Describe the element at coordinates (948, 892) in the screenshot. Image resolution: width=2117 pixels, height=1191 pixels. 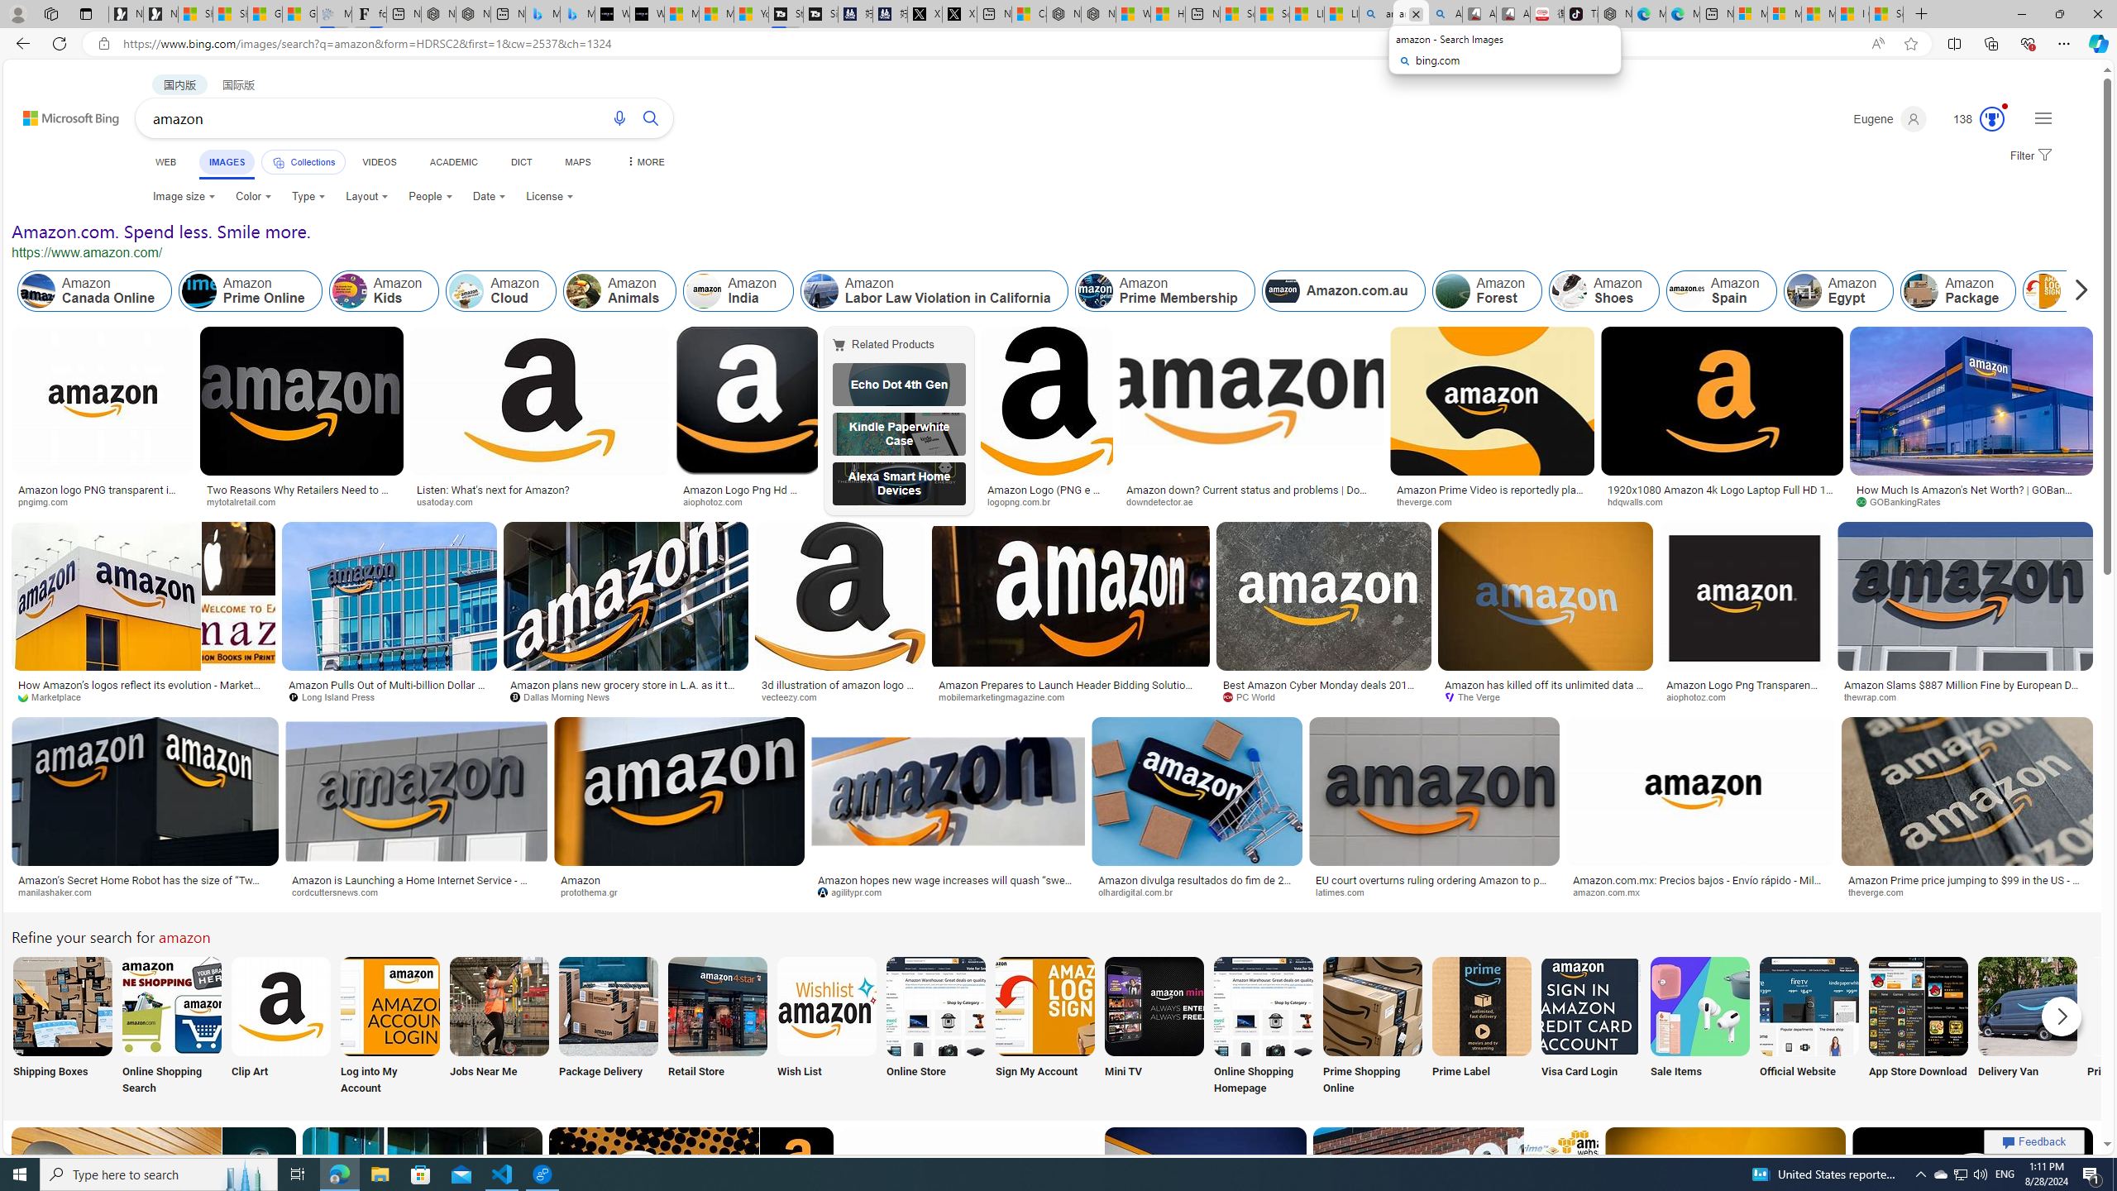
I see `agilitypr.com` at that location.